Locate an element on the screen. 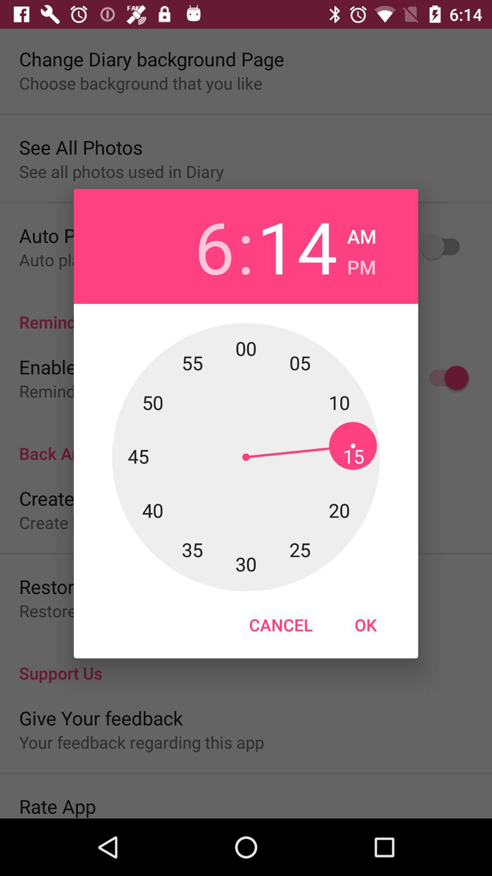 The width and height of the screenshot is (492, 876). launch 6 is located at coordinates (194, 246).